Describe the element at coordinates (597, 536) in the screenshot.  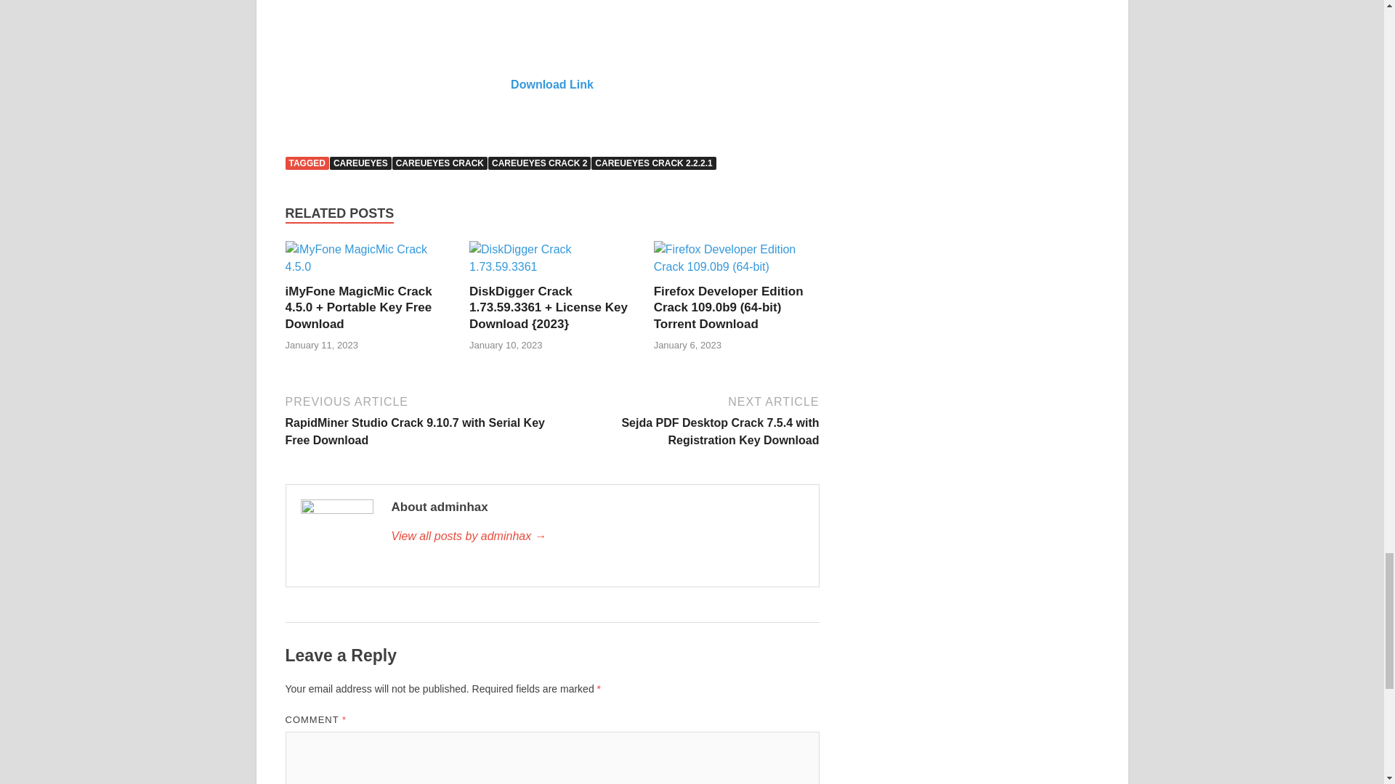
I see `adminhax` at that location.